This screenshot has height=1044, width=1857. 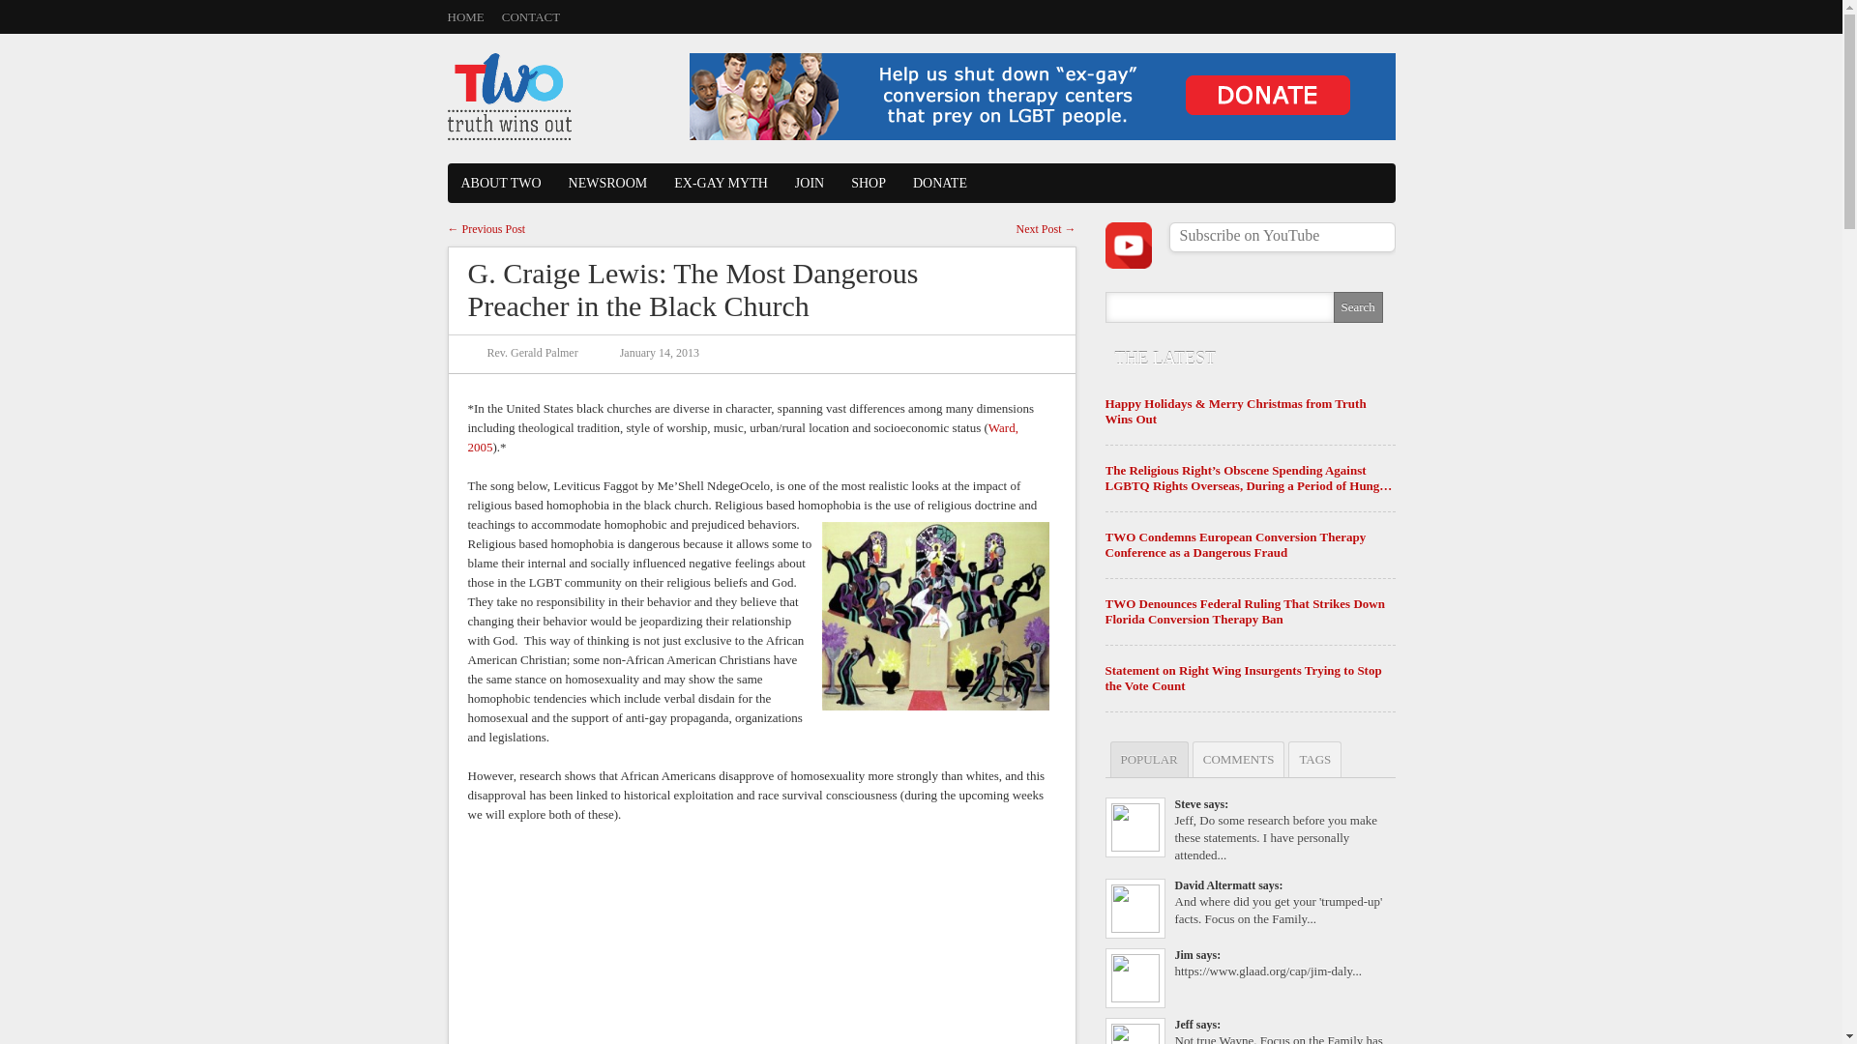 I want to click on Search, so click(x=1357, y=307).